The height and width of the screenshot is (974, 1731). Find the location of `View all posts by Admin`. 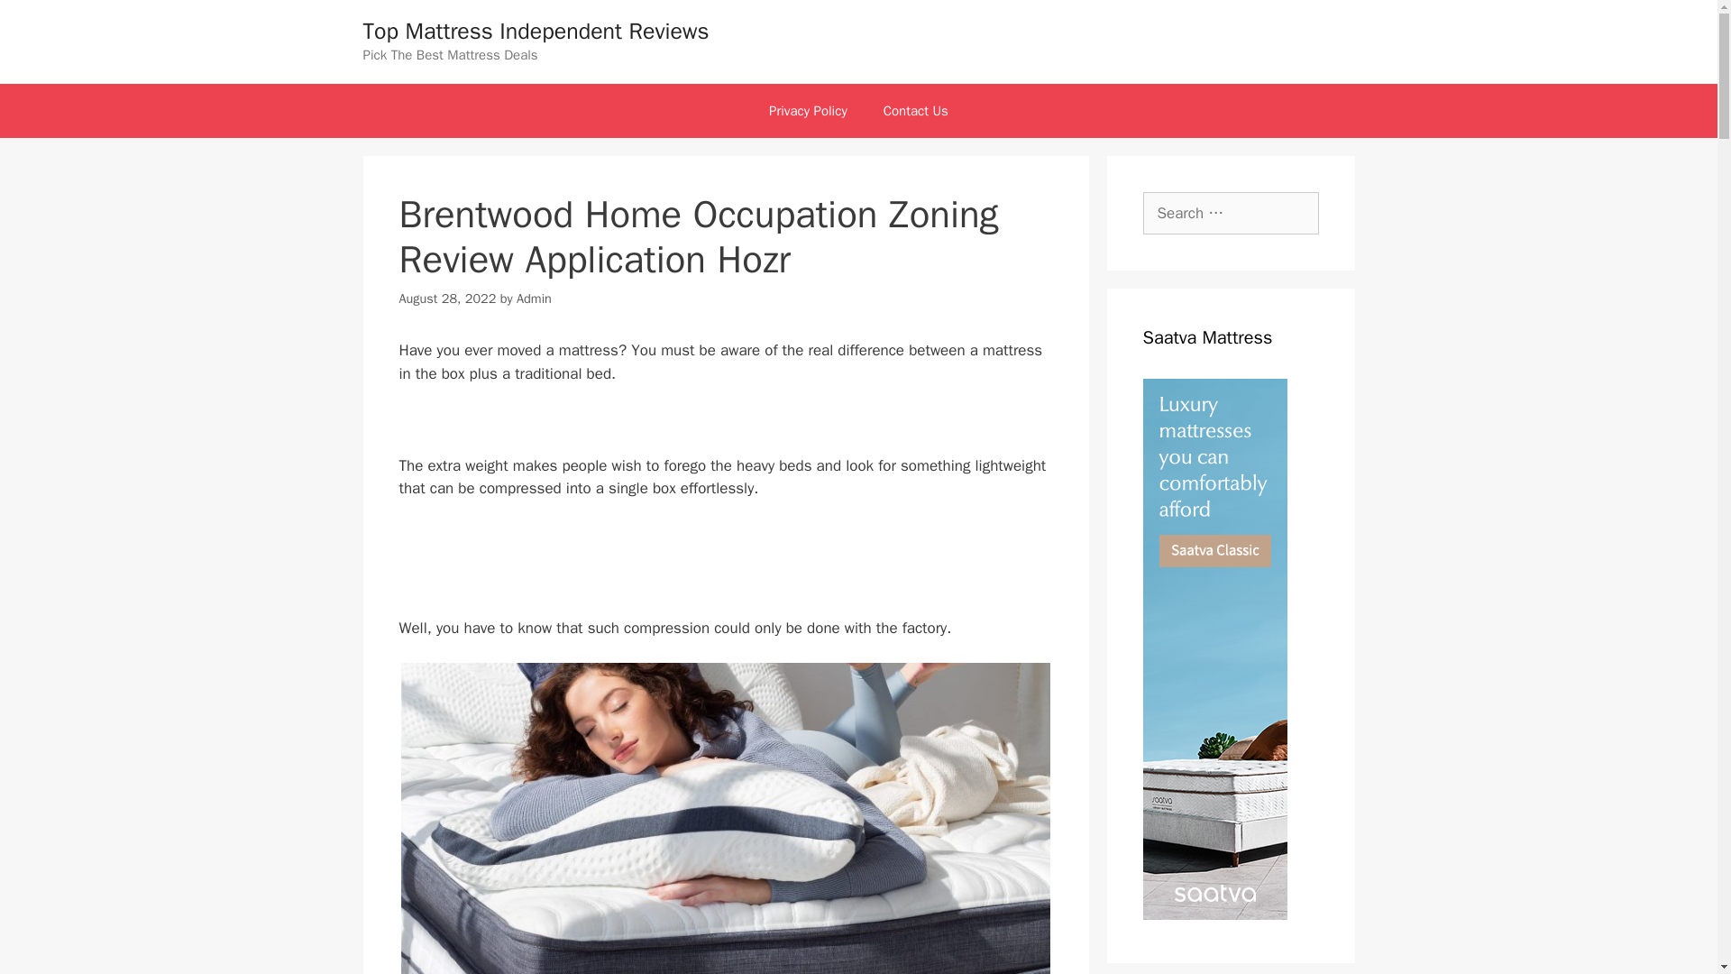

View all posts by Admin is located at coordinates (534, 298).